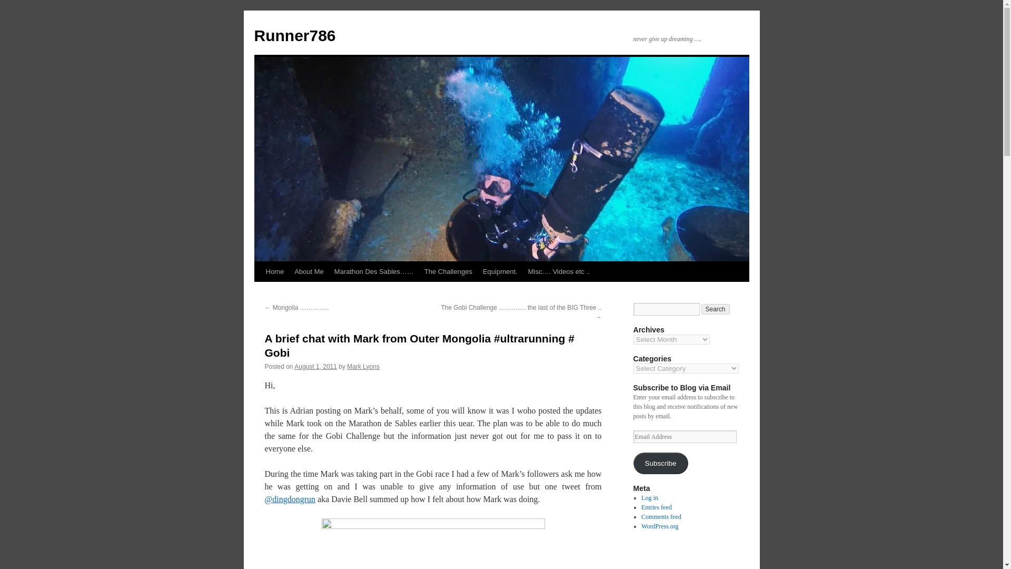 The height and width of the screenshot is (569, 1011). What do you see at coordinates (716, 309) in the screenshot?
I see `Search` at bounding box center [716, 309].